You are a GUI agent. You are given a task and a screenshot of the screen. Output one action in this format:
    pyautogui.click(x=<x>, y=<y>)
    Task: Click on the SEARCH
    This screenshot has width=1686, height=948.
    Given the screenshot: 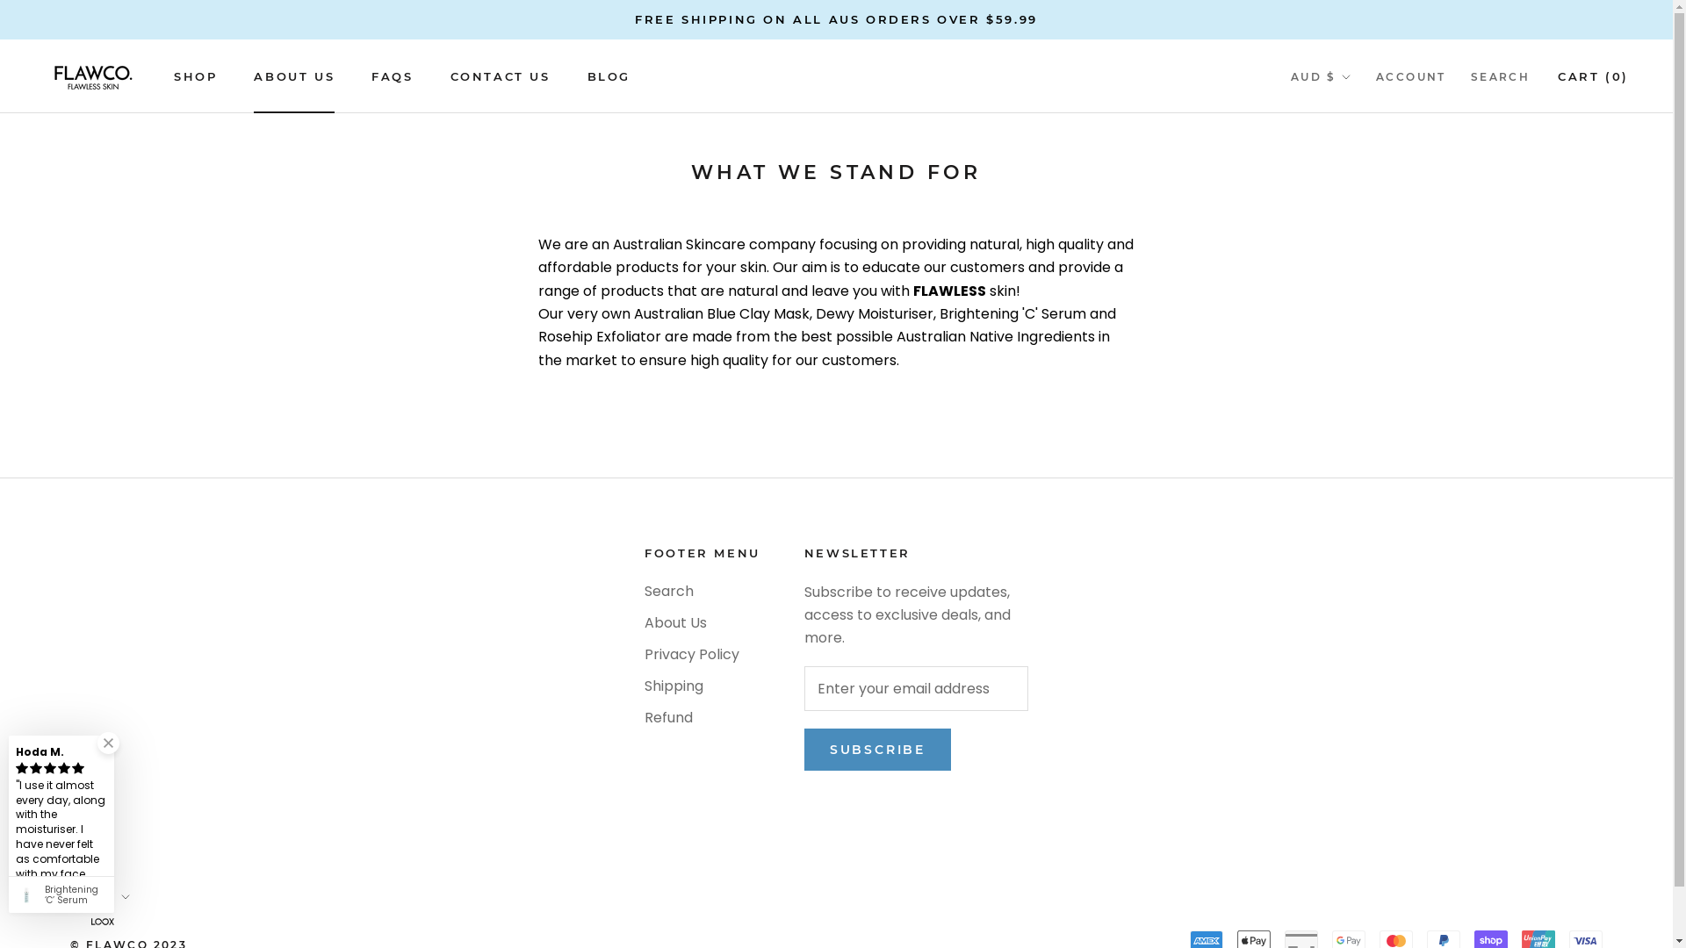 What is the action you would take?
    pyautogui.click(x=1500, y=77)
    